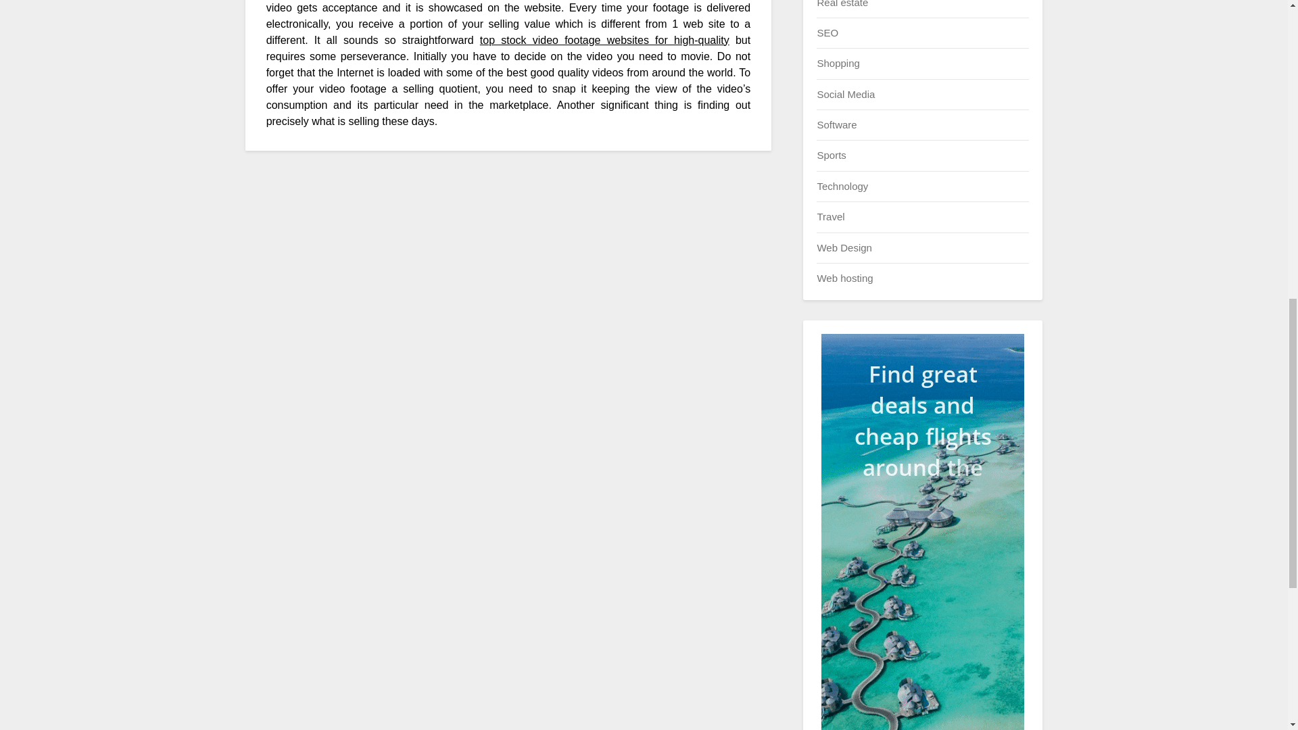  Describe the element at coordinates (830, 216) in the screenshot. I see `Travel` at that location.